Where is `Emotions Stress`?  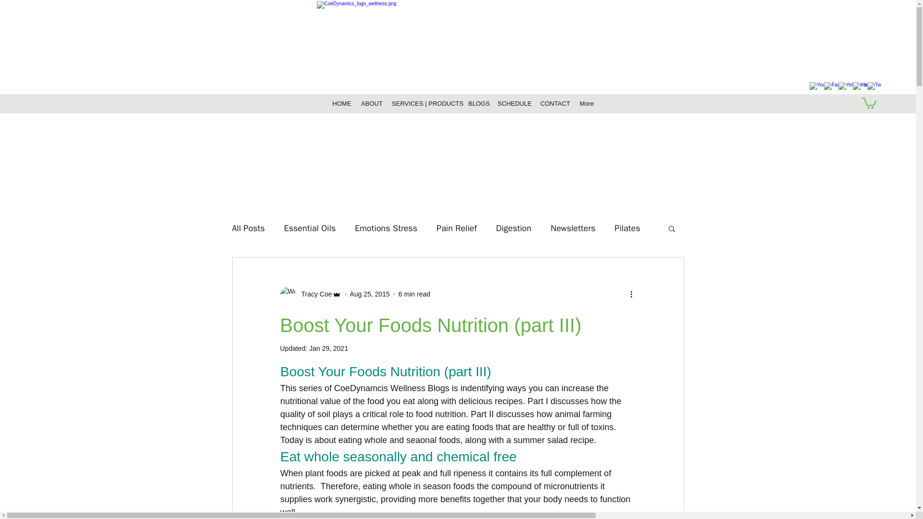 Emotions Stress is located at coordinates (386, 228).